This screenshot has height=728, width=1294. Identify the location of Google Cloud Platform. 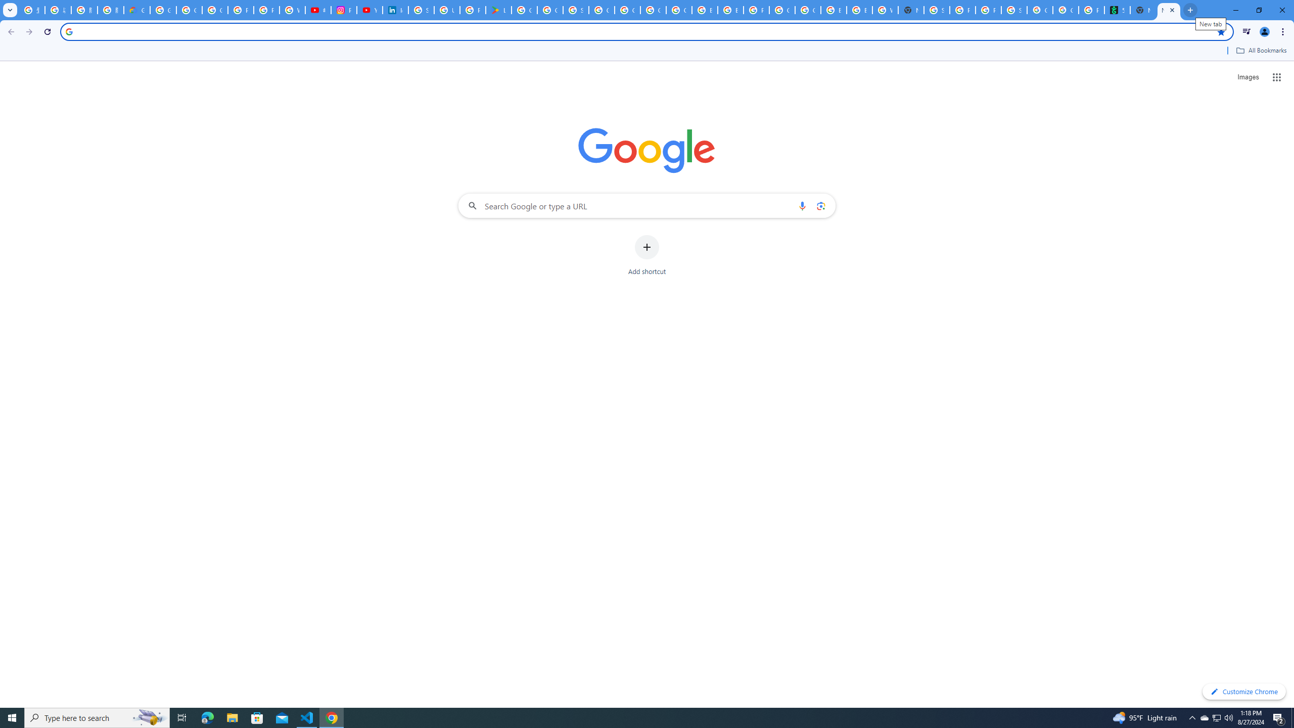
(808, 10).